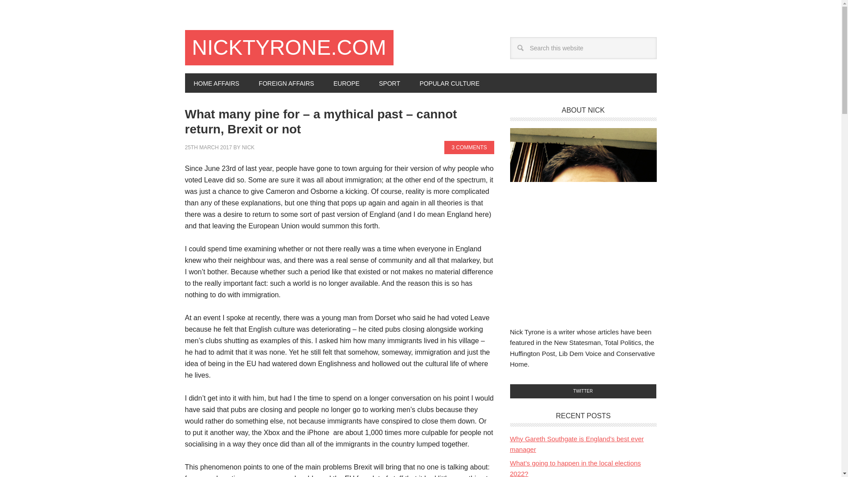 This screenshot has height=477, width=848. Describe the element at coordinates (289, 48) in the screenshot. I see `NICKTYRONE.COM` at that location.